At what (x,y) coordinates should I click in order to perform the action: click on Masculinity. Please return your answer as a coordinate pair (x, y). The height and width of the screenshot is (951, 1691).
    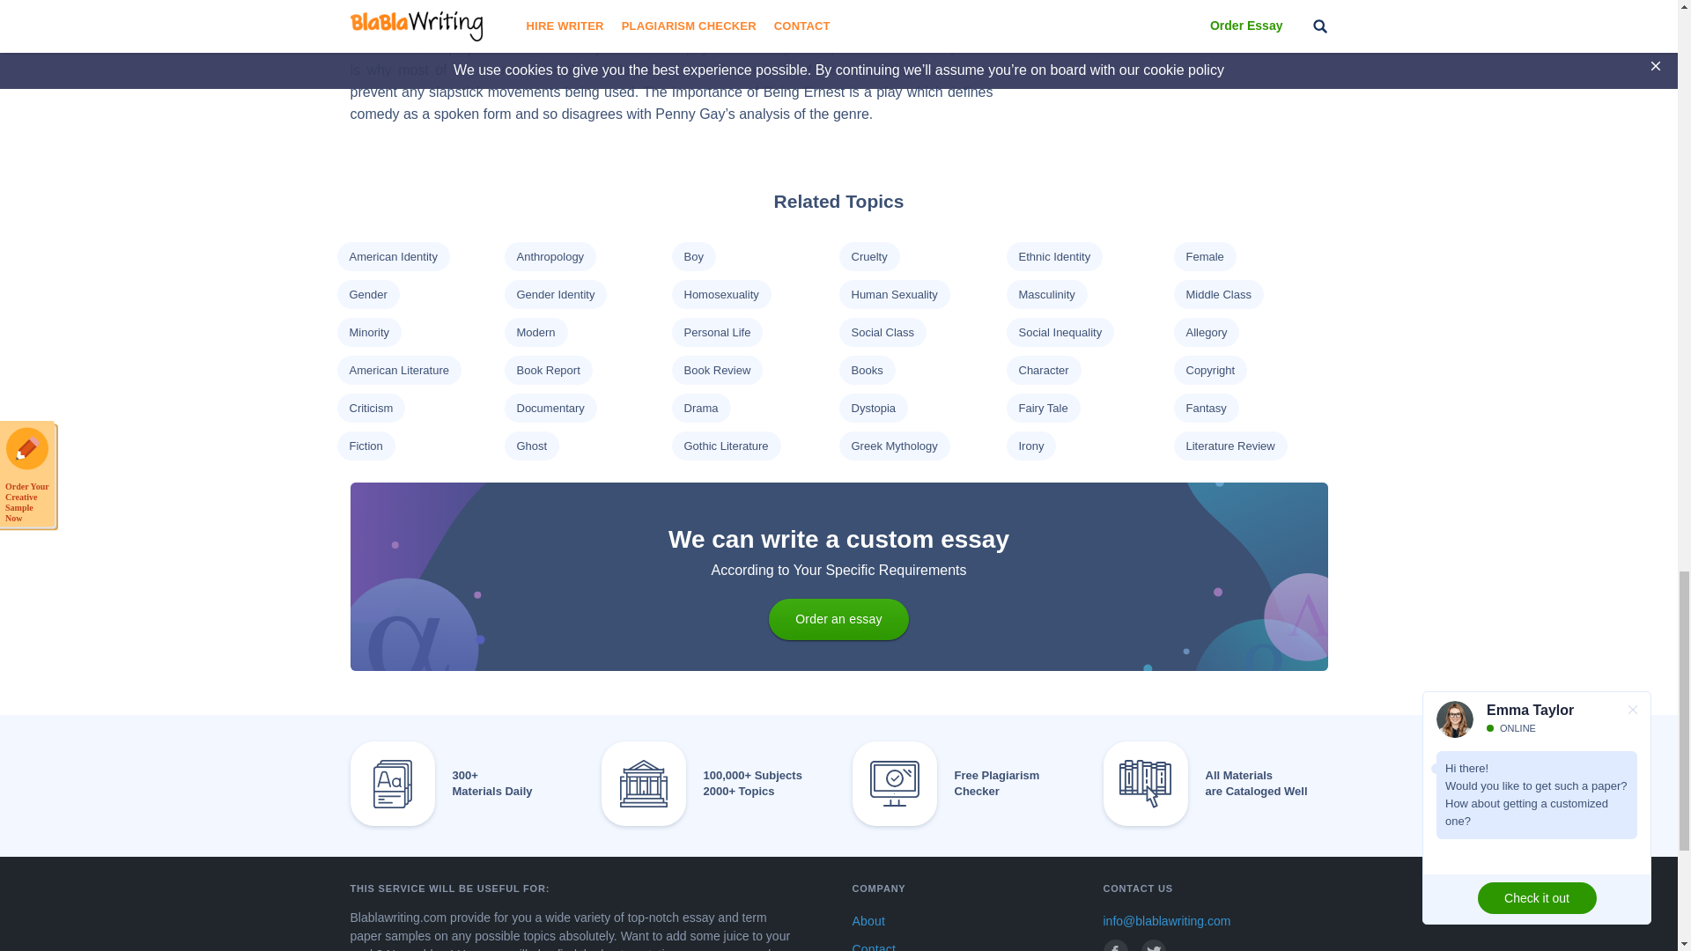
    Looking at the image, I should click on (1045, 294).